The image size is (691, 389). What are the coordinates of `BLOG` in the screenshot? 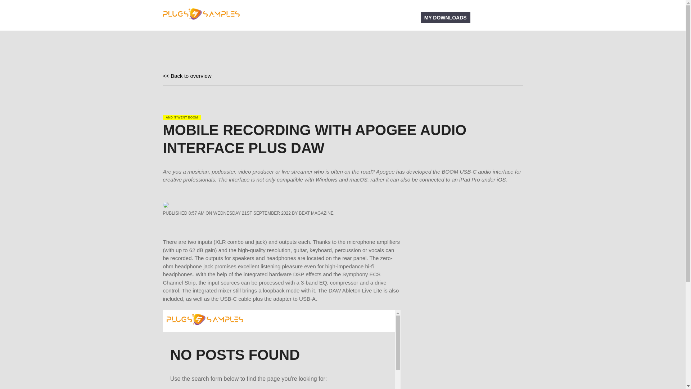 It's located at (322, 17).